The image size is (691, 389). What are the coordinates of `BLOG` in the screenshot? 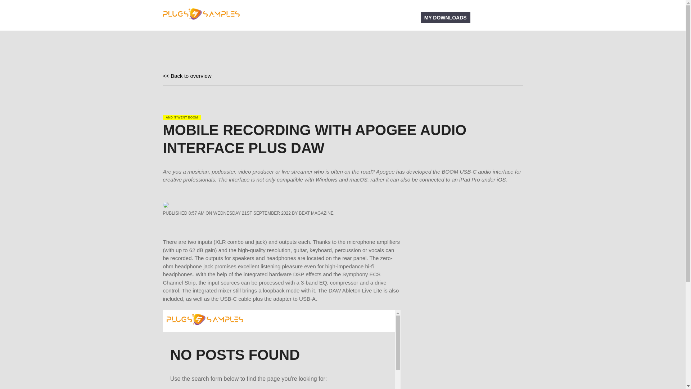 It's located at (322, 17).